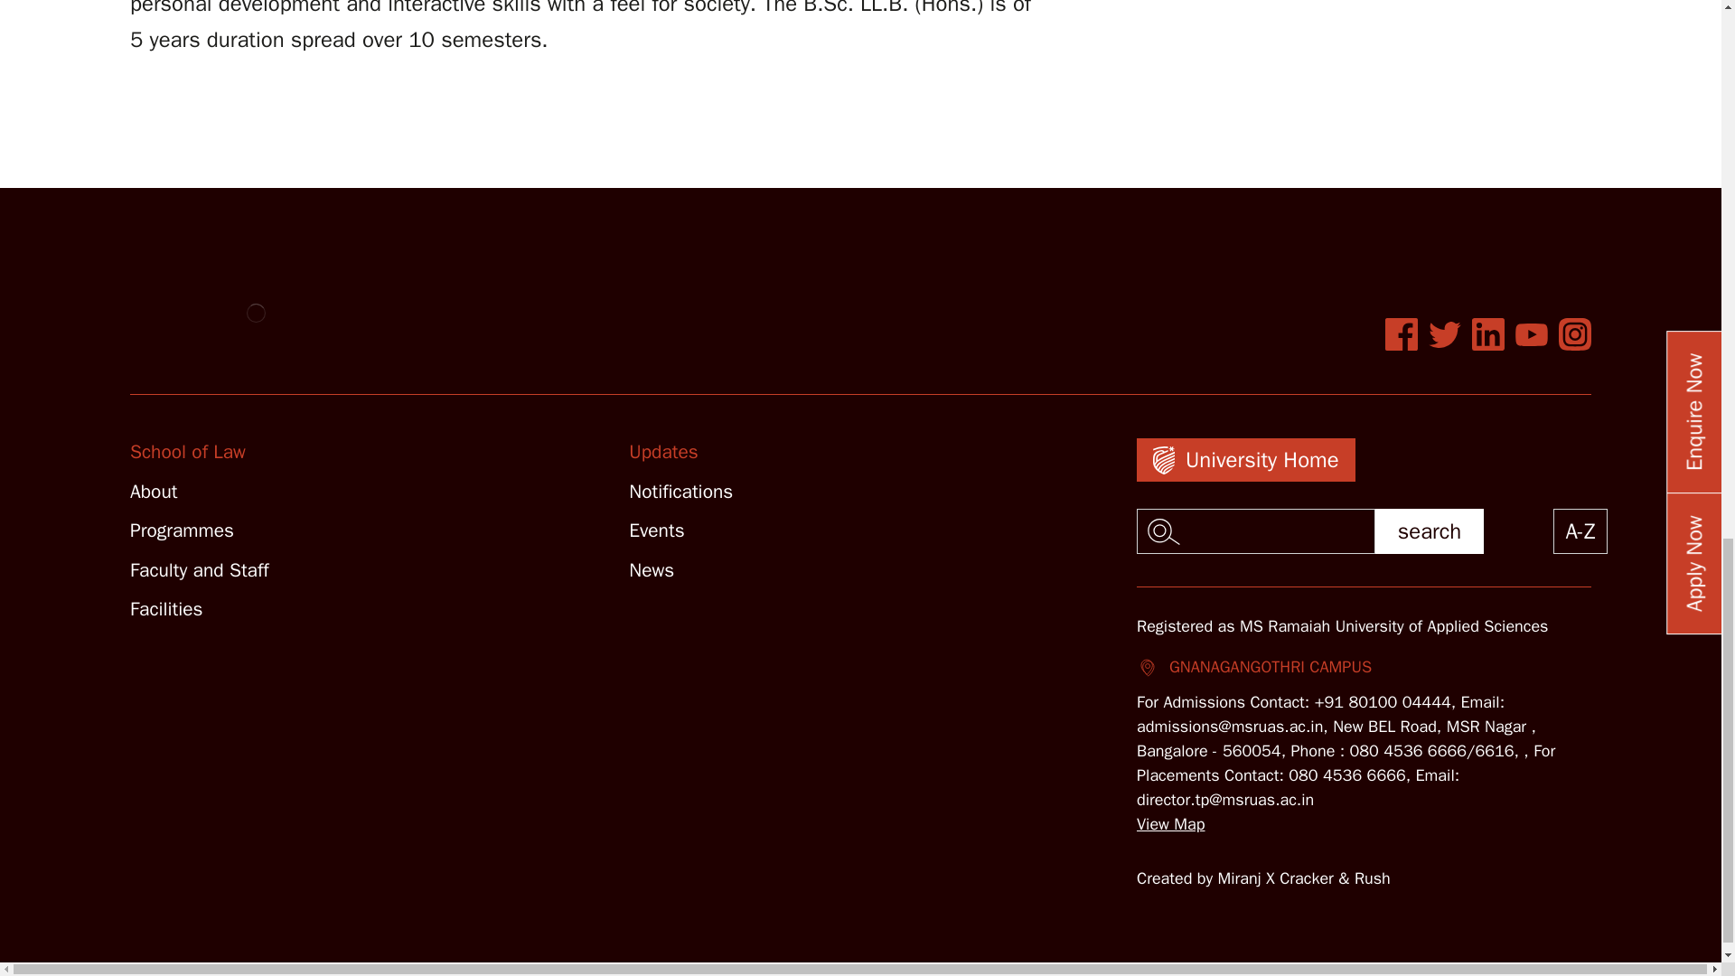  Describe the element at coordinates (680, 492) in the screenshot. I see `Notifications` at that location.